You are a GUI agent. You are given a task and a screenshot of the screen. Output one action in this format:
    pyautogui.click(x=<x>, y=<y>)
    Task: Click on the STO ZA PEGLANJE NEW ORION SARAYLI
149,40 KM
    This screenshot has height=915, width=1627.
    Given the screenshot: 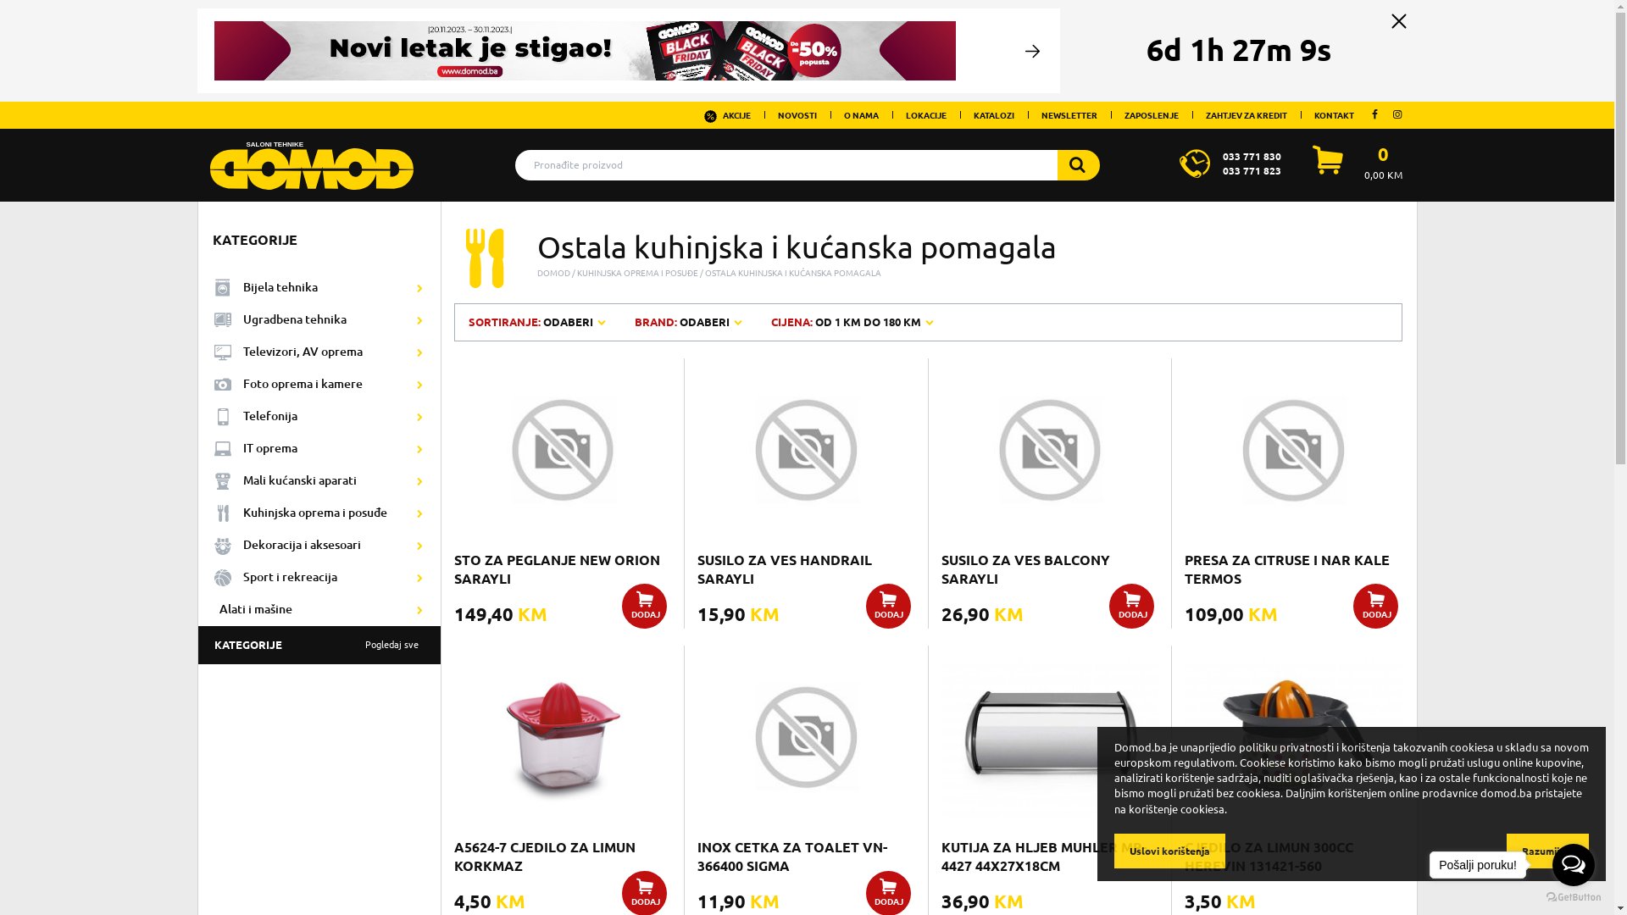 What is the action you would take?
    pyautogui.click(x=563, y=479)
    